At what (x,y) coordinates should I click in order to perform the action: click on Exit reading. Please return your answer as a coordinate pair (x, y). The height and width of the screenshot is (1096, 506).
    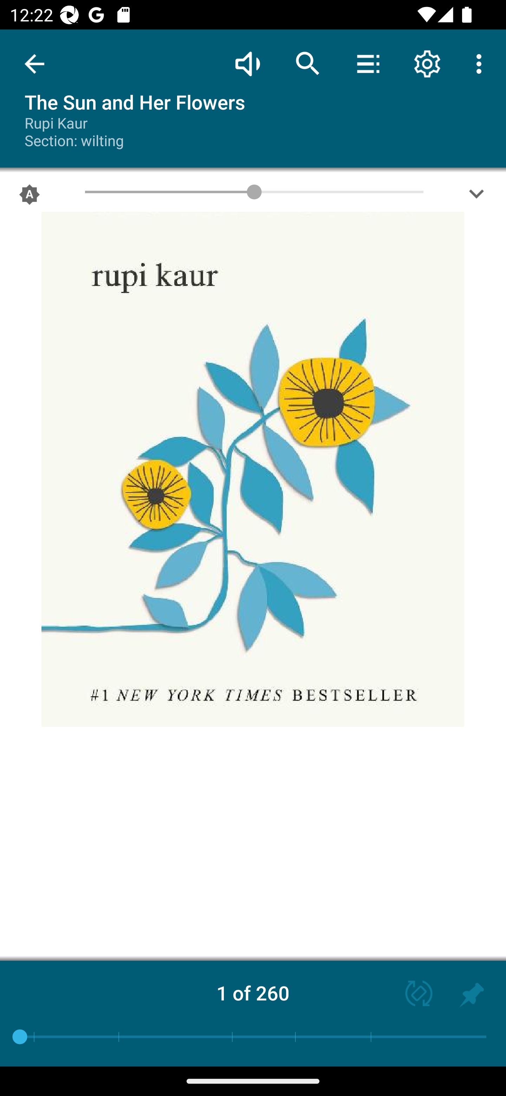
    Looking at the image, I should click on (34, 64).